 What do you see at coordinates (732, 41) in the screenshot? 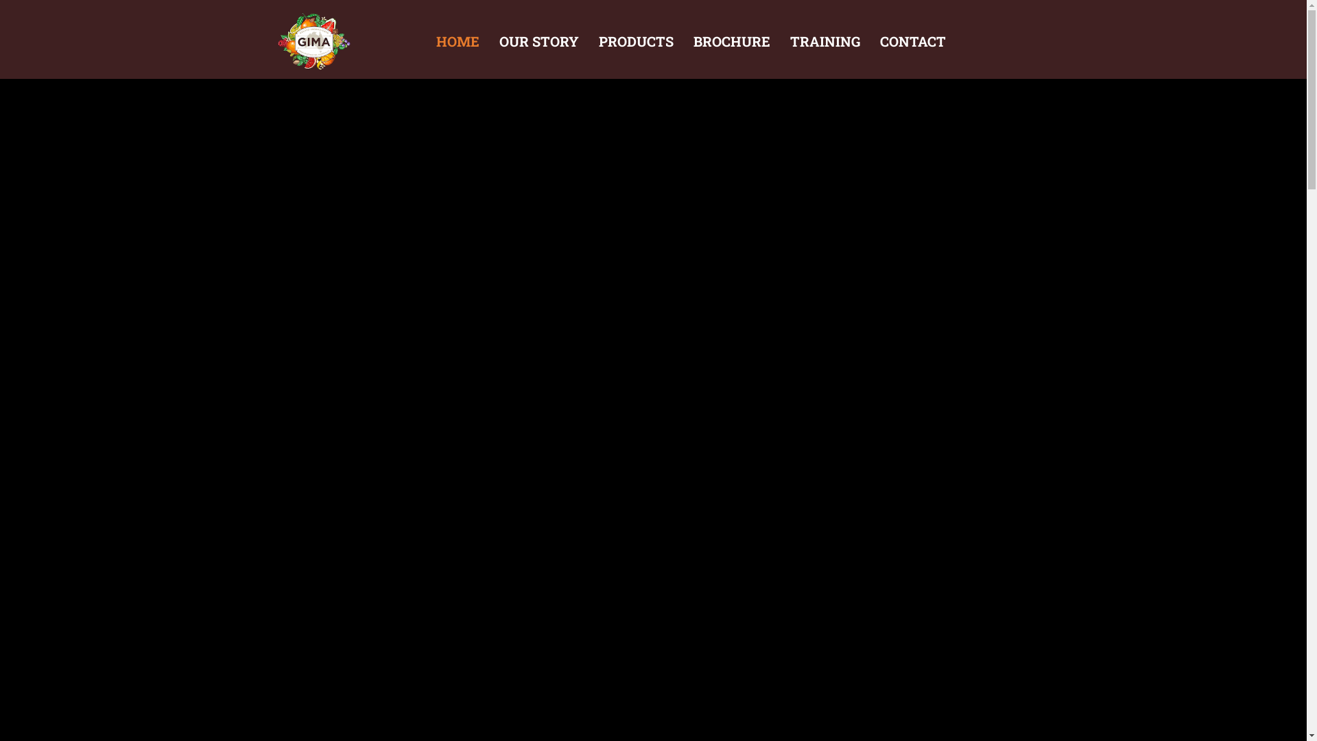
I see `BROCHURE` at bounding box center [732, 41].